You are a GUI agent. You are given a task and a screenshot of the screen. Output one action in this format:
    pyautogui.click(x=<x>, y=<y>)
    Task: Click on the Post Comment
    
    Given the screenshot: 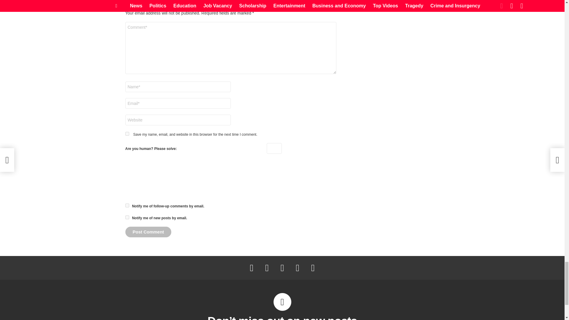 What is the action you would take?
    pyautogui.click(x=148, y=232)
    